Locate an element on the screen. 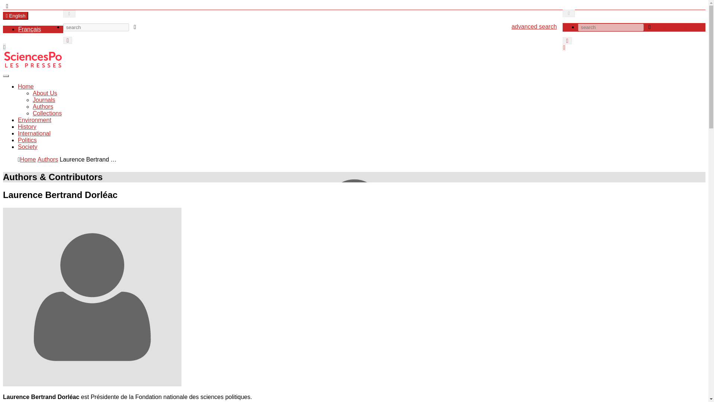  English is located at coordinates (16, 16).